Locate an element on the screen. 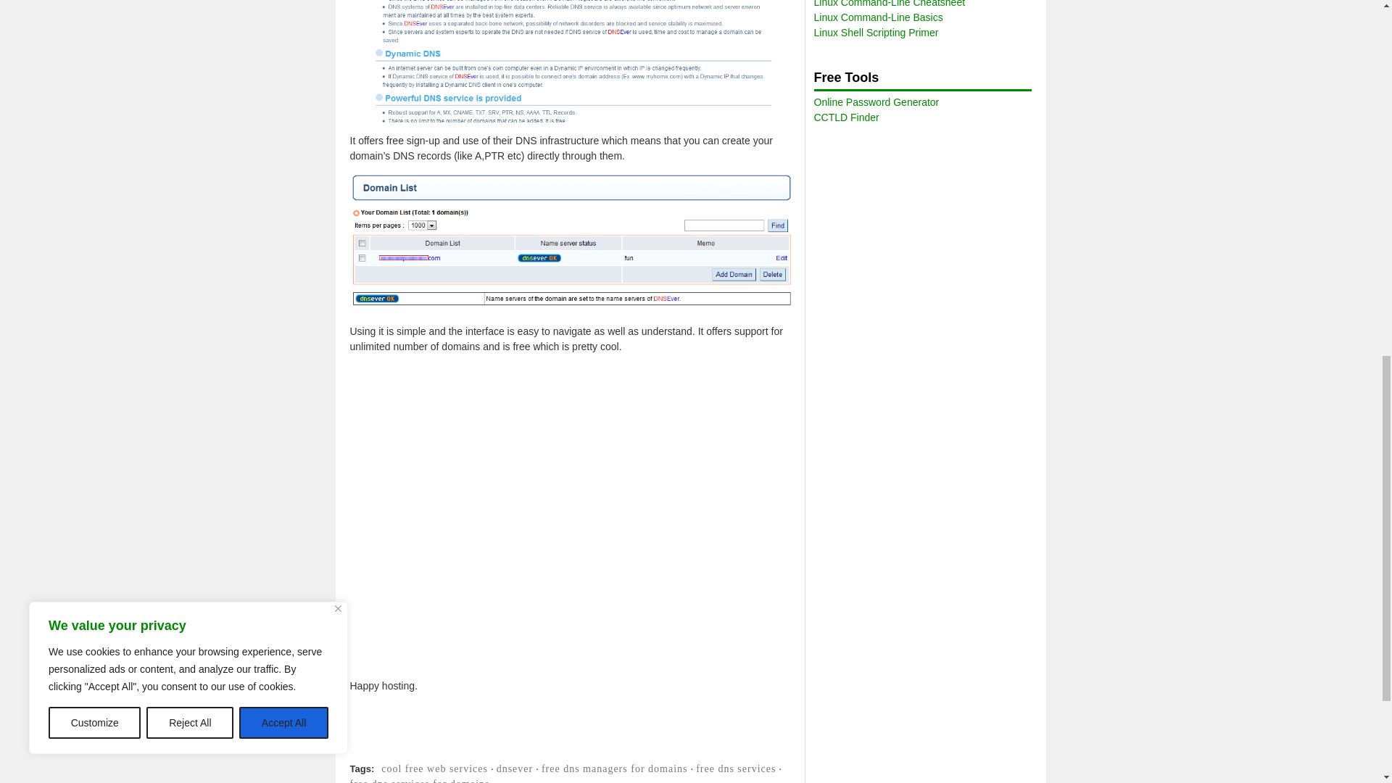 The image size is (1392, 783). Pin Share is located at coordinates (1137, 753).